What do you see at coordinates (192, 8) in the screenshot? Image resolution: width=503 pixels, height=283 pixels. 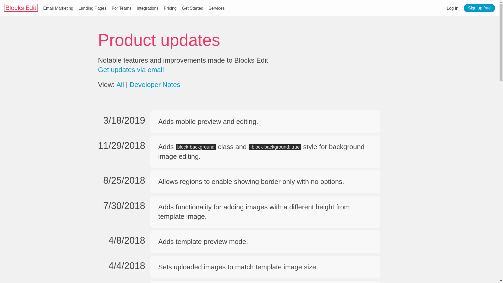 I see `Get Started` at bounding box center [192, 8].